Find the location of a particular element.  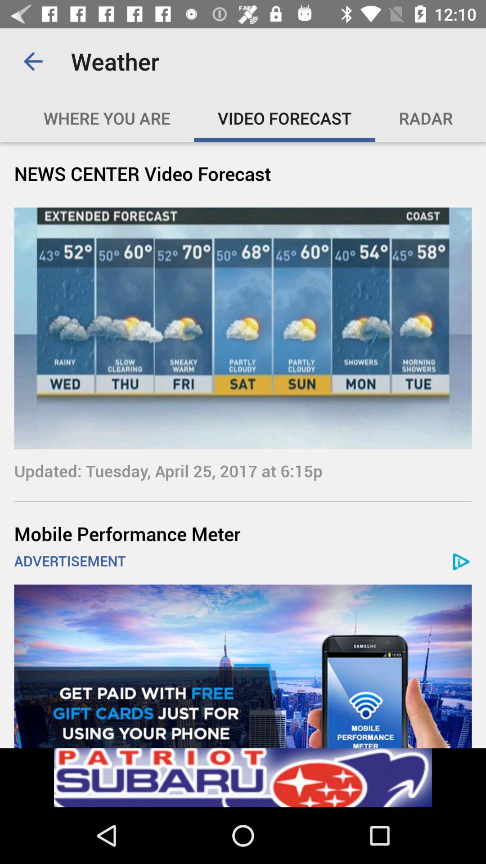

select the image below advertisement is located at coordinates (243, 666).